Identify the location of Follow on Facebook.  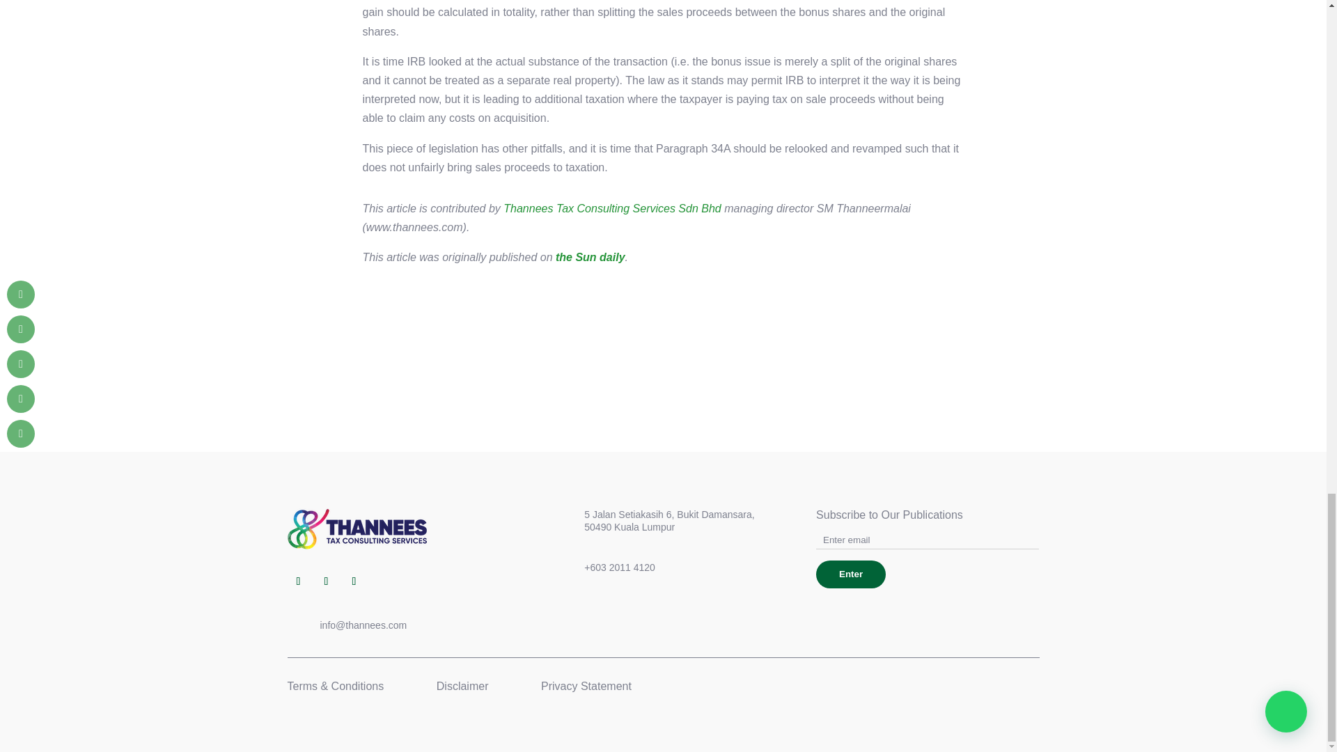
(298, 581).